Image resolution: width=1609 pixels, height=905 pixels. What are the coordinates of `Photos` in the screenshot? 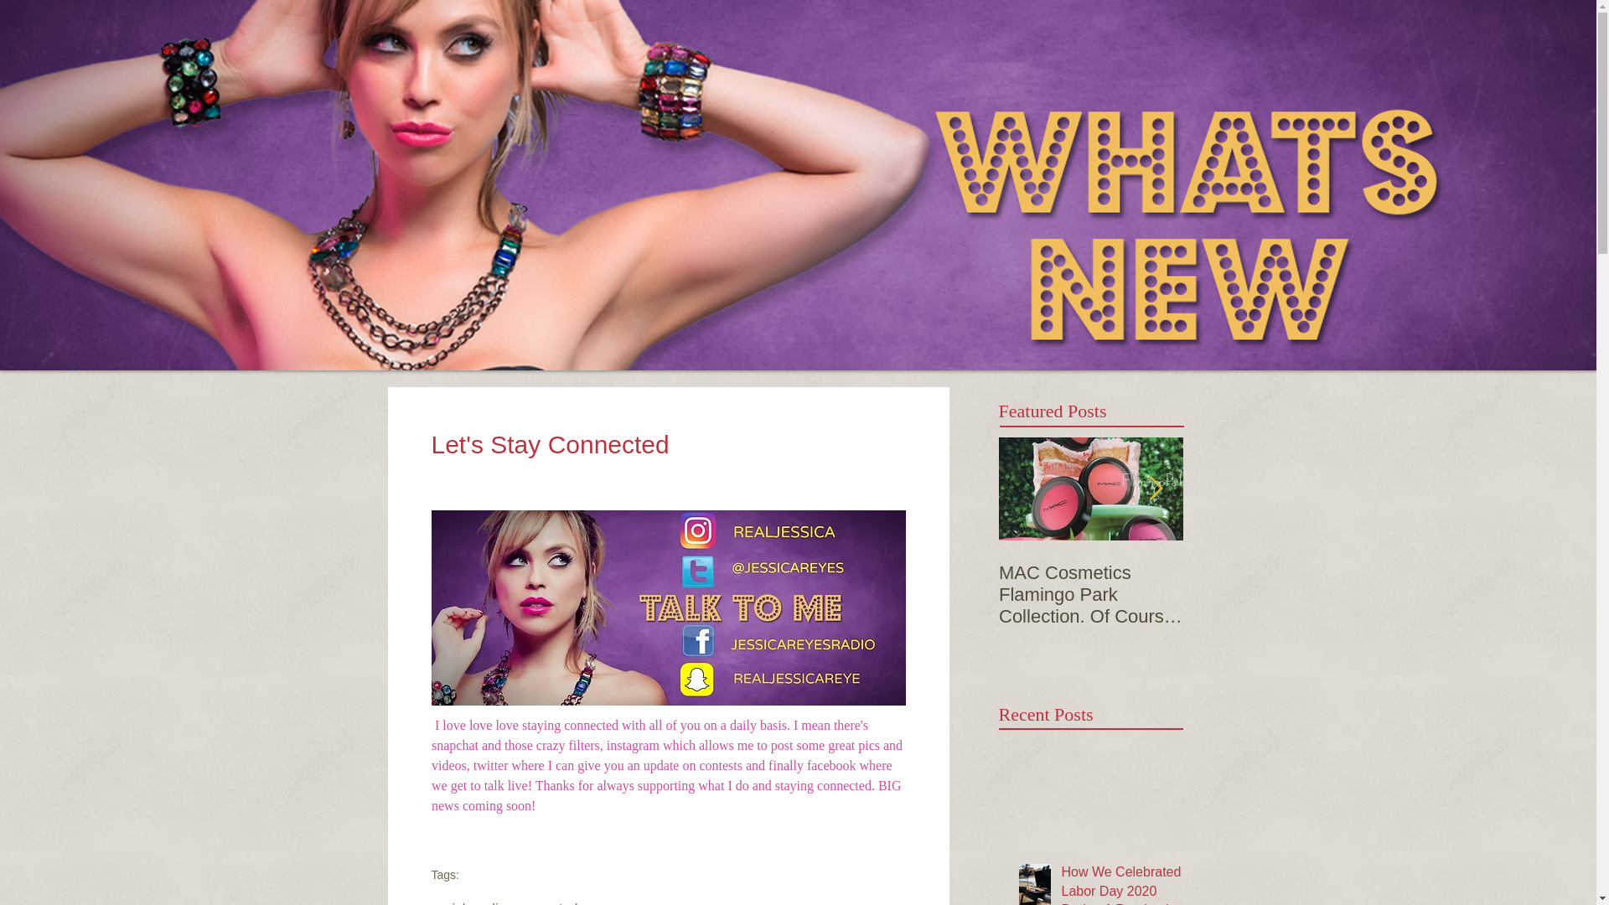 It's located at (686, 14).